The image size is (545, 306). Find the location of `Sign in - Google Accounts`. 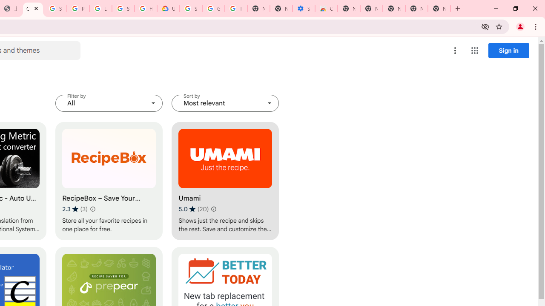

Sign in - Google Accounts is located at coordinates (55, 8).